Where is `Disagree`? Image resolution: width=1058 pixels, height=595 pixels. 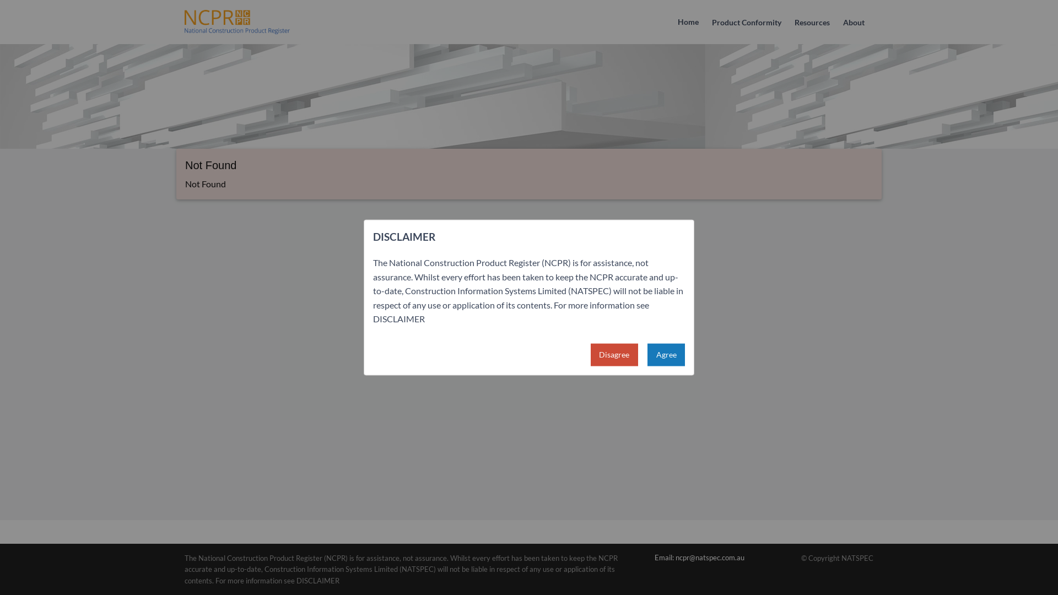 Disagree is located at coordinates (614, 355).